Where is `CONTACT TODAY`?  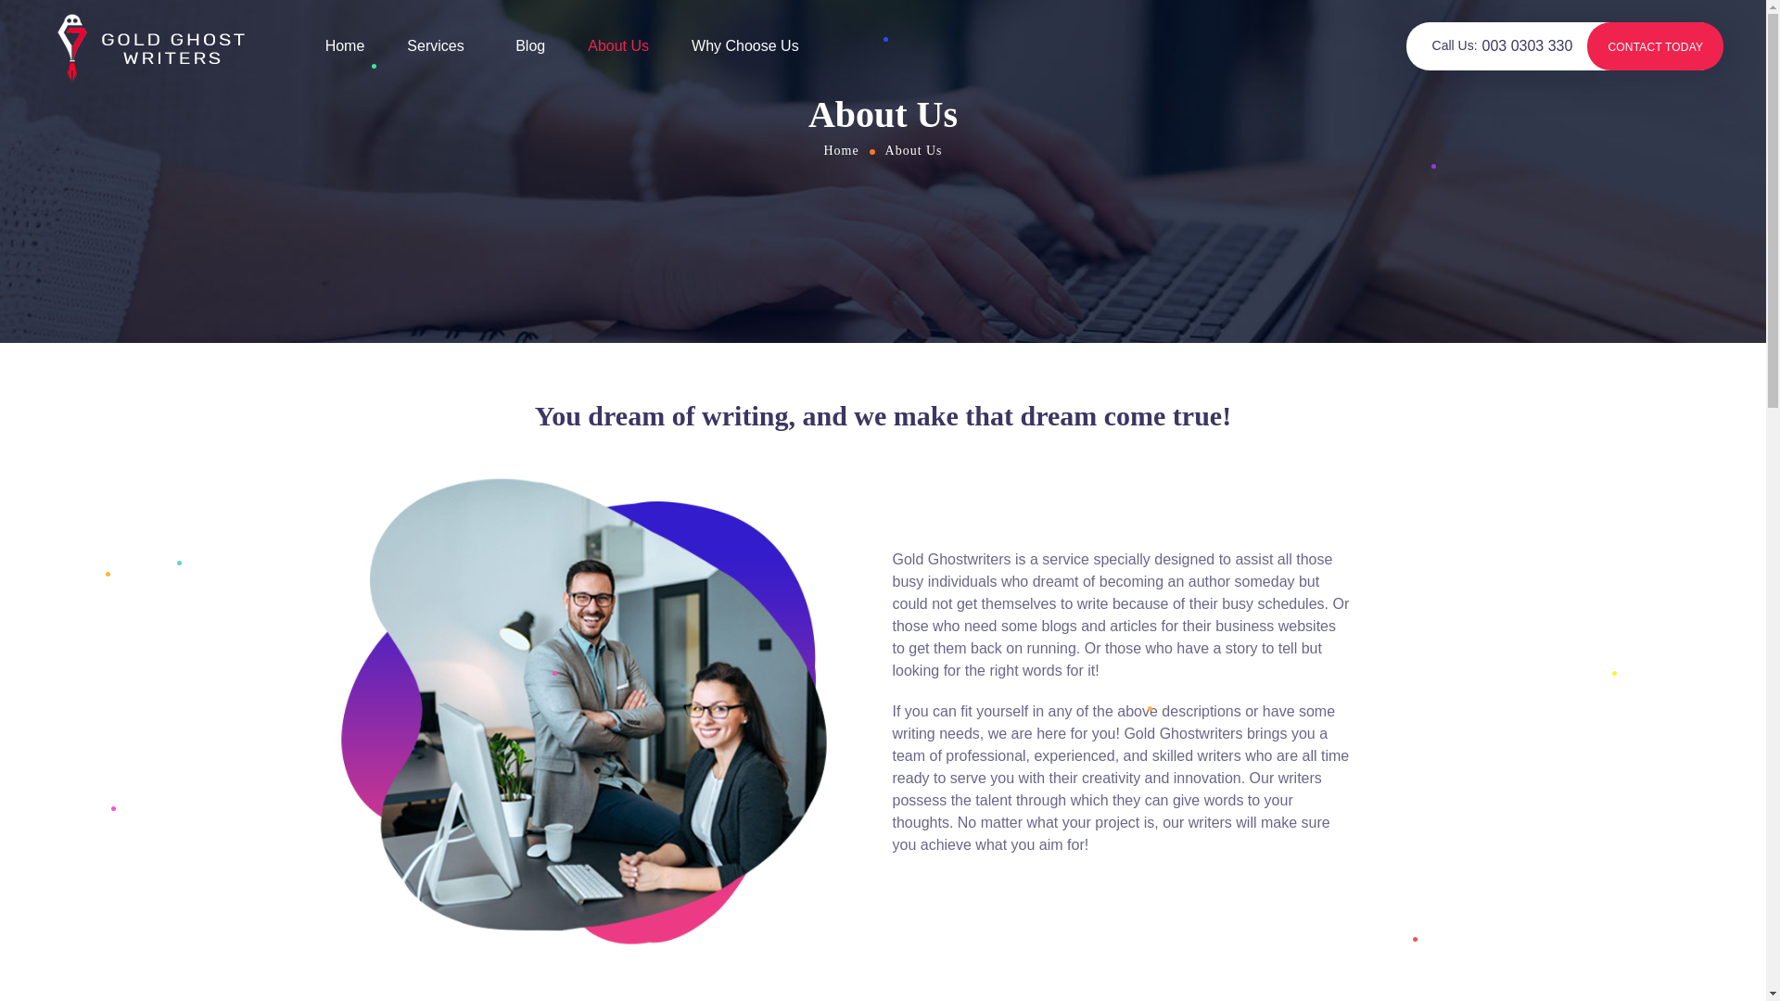
CONTACT TODAY is located at coordinates (1655, 46).